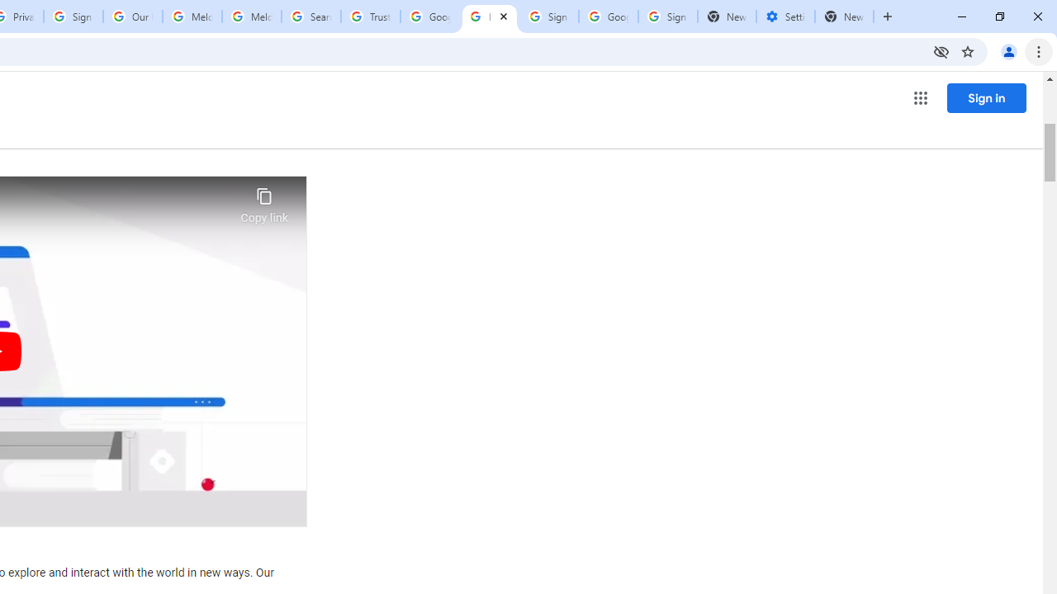  I want to click on Google Ads - Sign in, so click(429, 16).